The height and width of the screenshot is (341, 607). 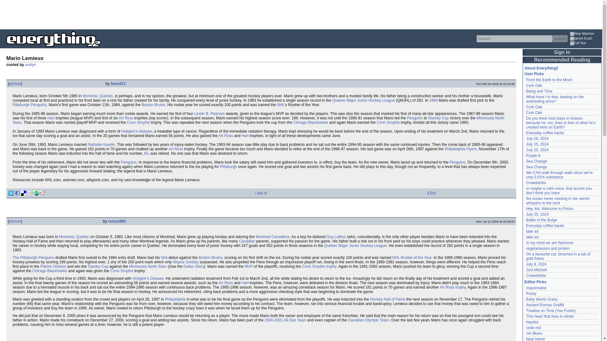 I want to click on NHL, so click(x=280, y=105).